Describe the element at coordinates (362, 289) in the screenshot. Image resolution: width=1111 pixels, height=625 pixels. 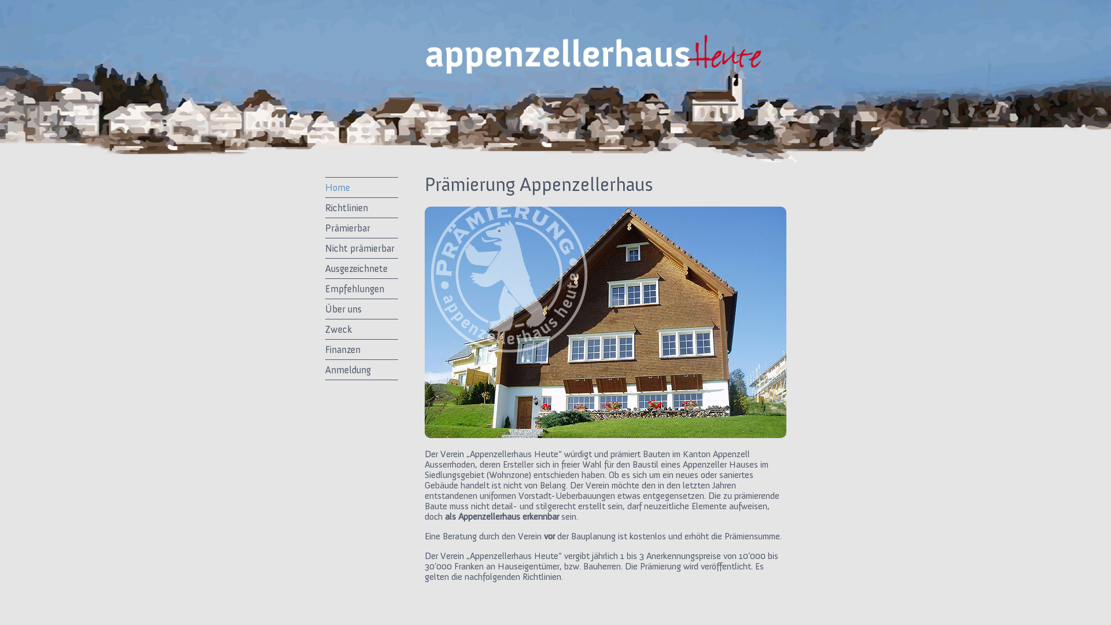
I see `Empfehlungen` at that location.